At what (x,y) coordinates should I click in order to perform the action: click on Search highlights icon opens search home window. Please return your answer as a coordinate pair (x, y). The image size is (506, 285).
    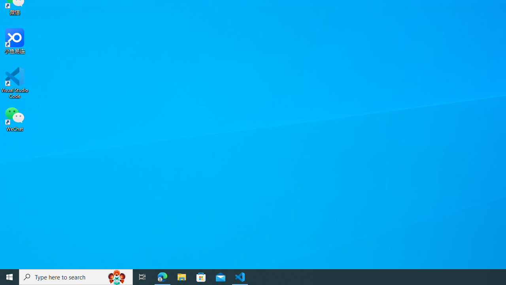
    Looking at the image, I should click on (117, 277).